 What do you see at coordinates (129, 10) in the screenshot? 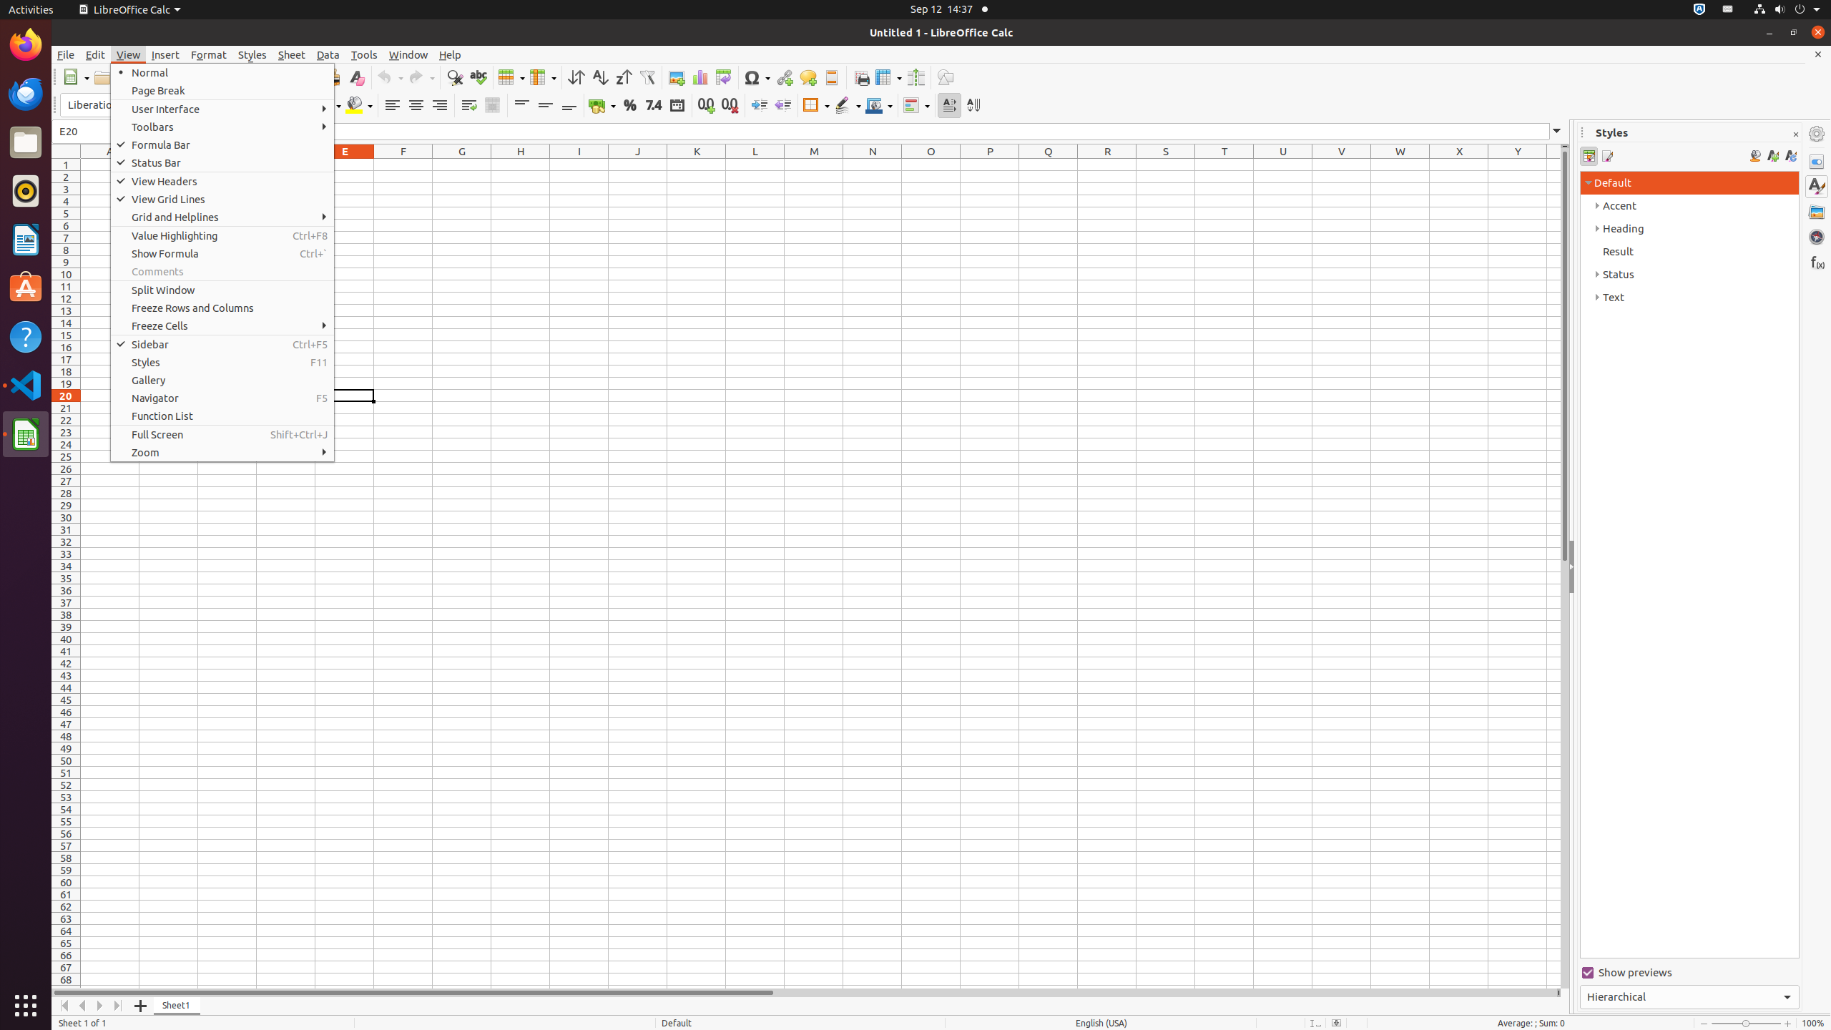
I see `LibreOffice Calc` at bounding box center [129, 10].